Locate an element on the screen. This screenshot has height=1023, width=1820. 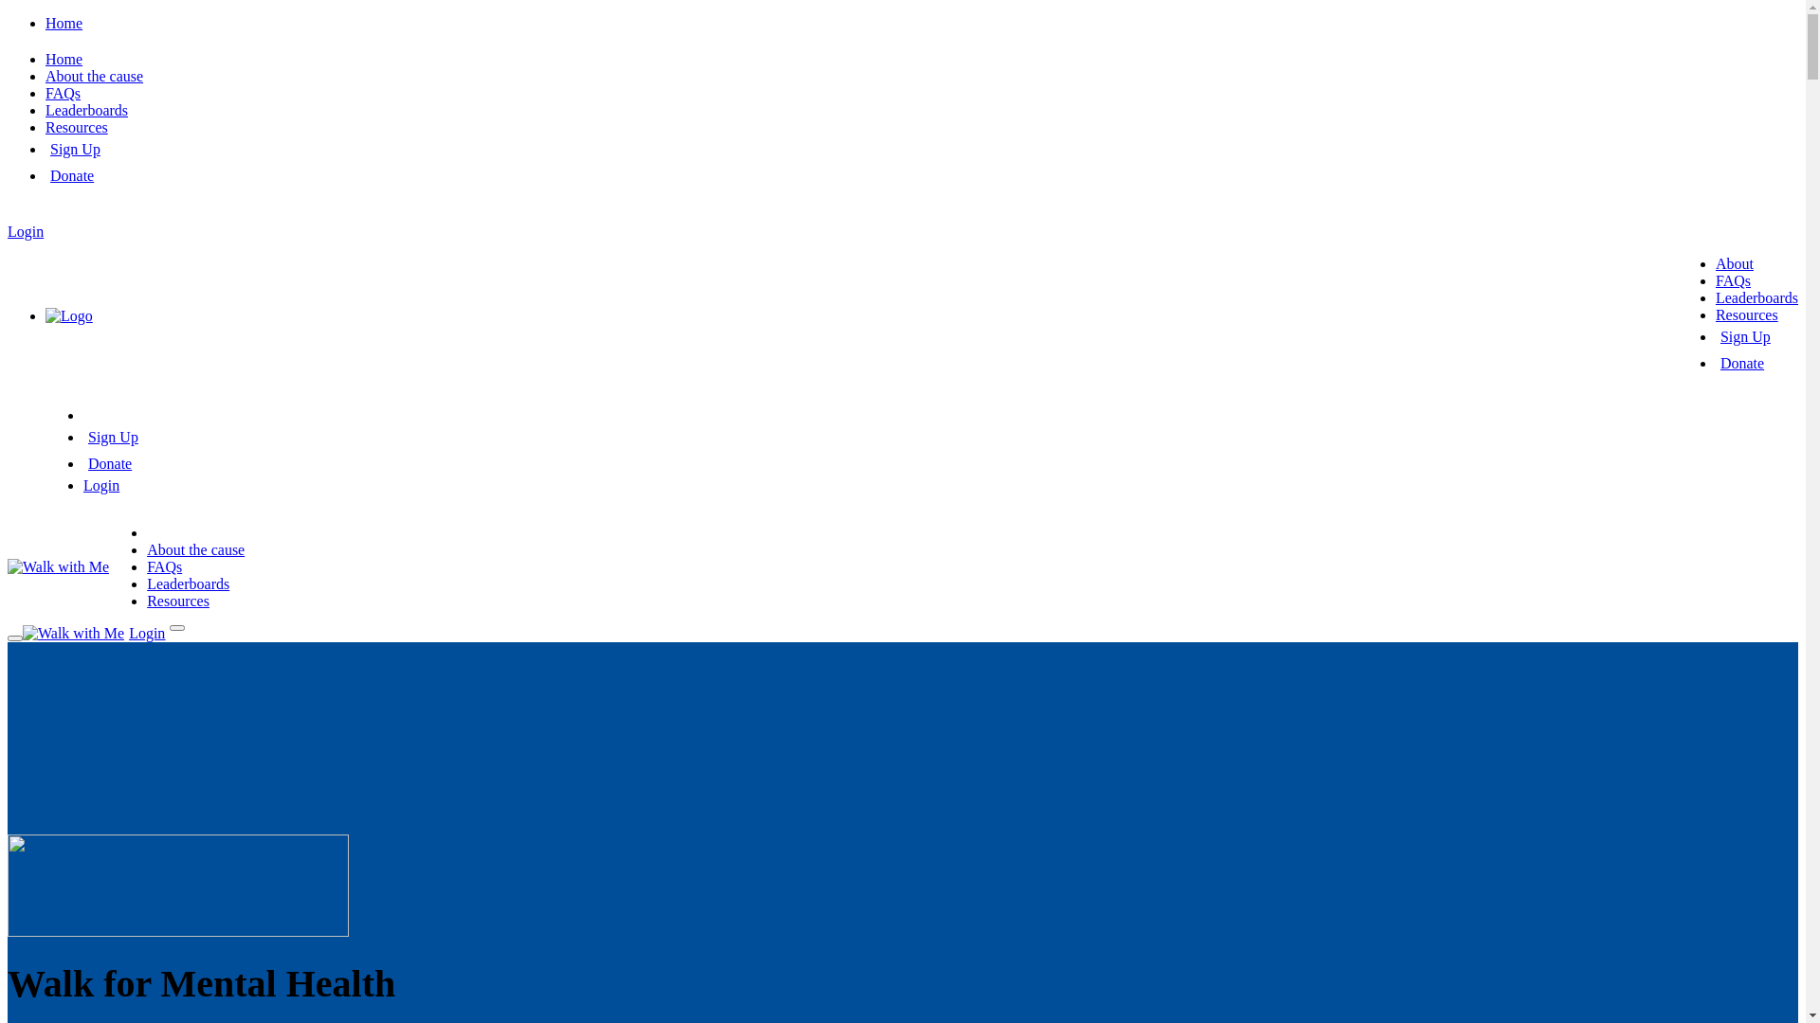
Login is located at coordinates (101, 485).